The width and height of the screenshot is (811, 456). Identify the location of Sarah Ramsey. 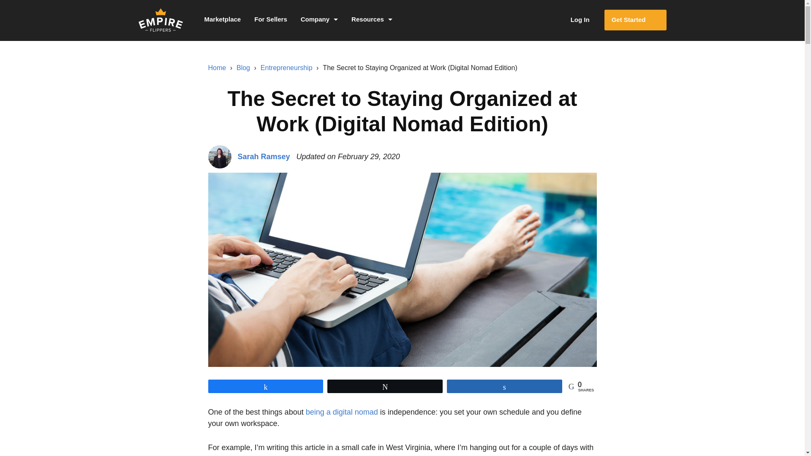
(264, 156).